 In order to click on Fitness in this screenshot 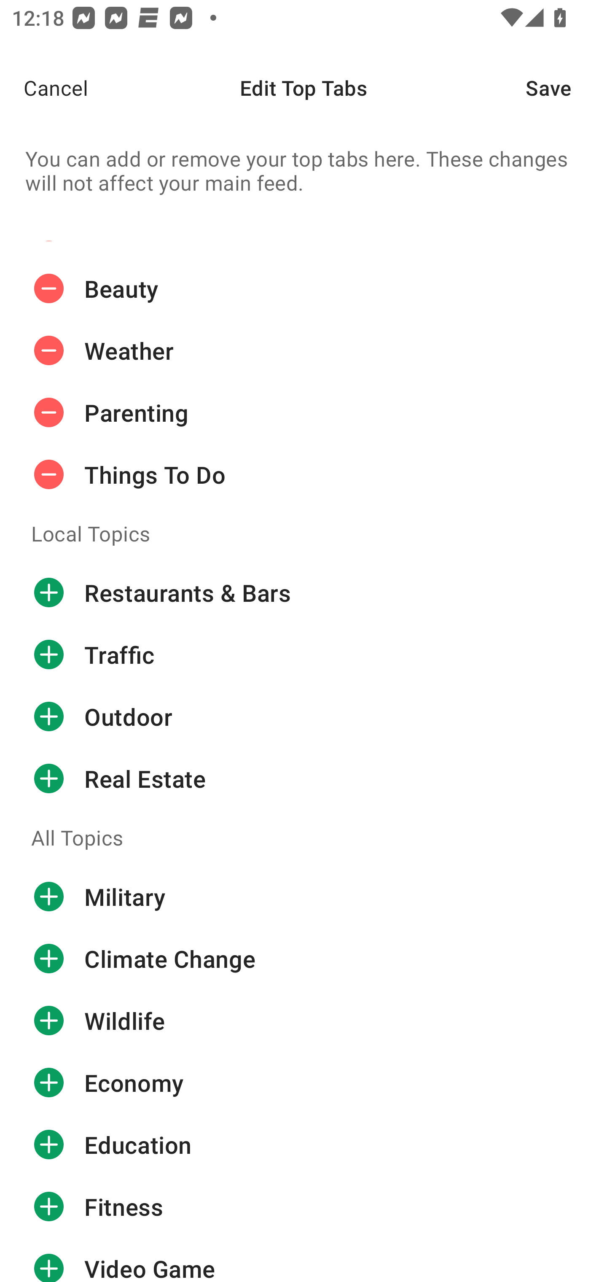, I will do `click(303, 1206)`.